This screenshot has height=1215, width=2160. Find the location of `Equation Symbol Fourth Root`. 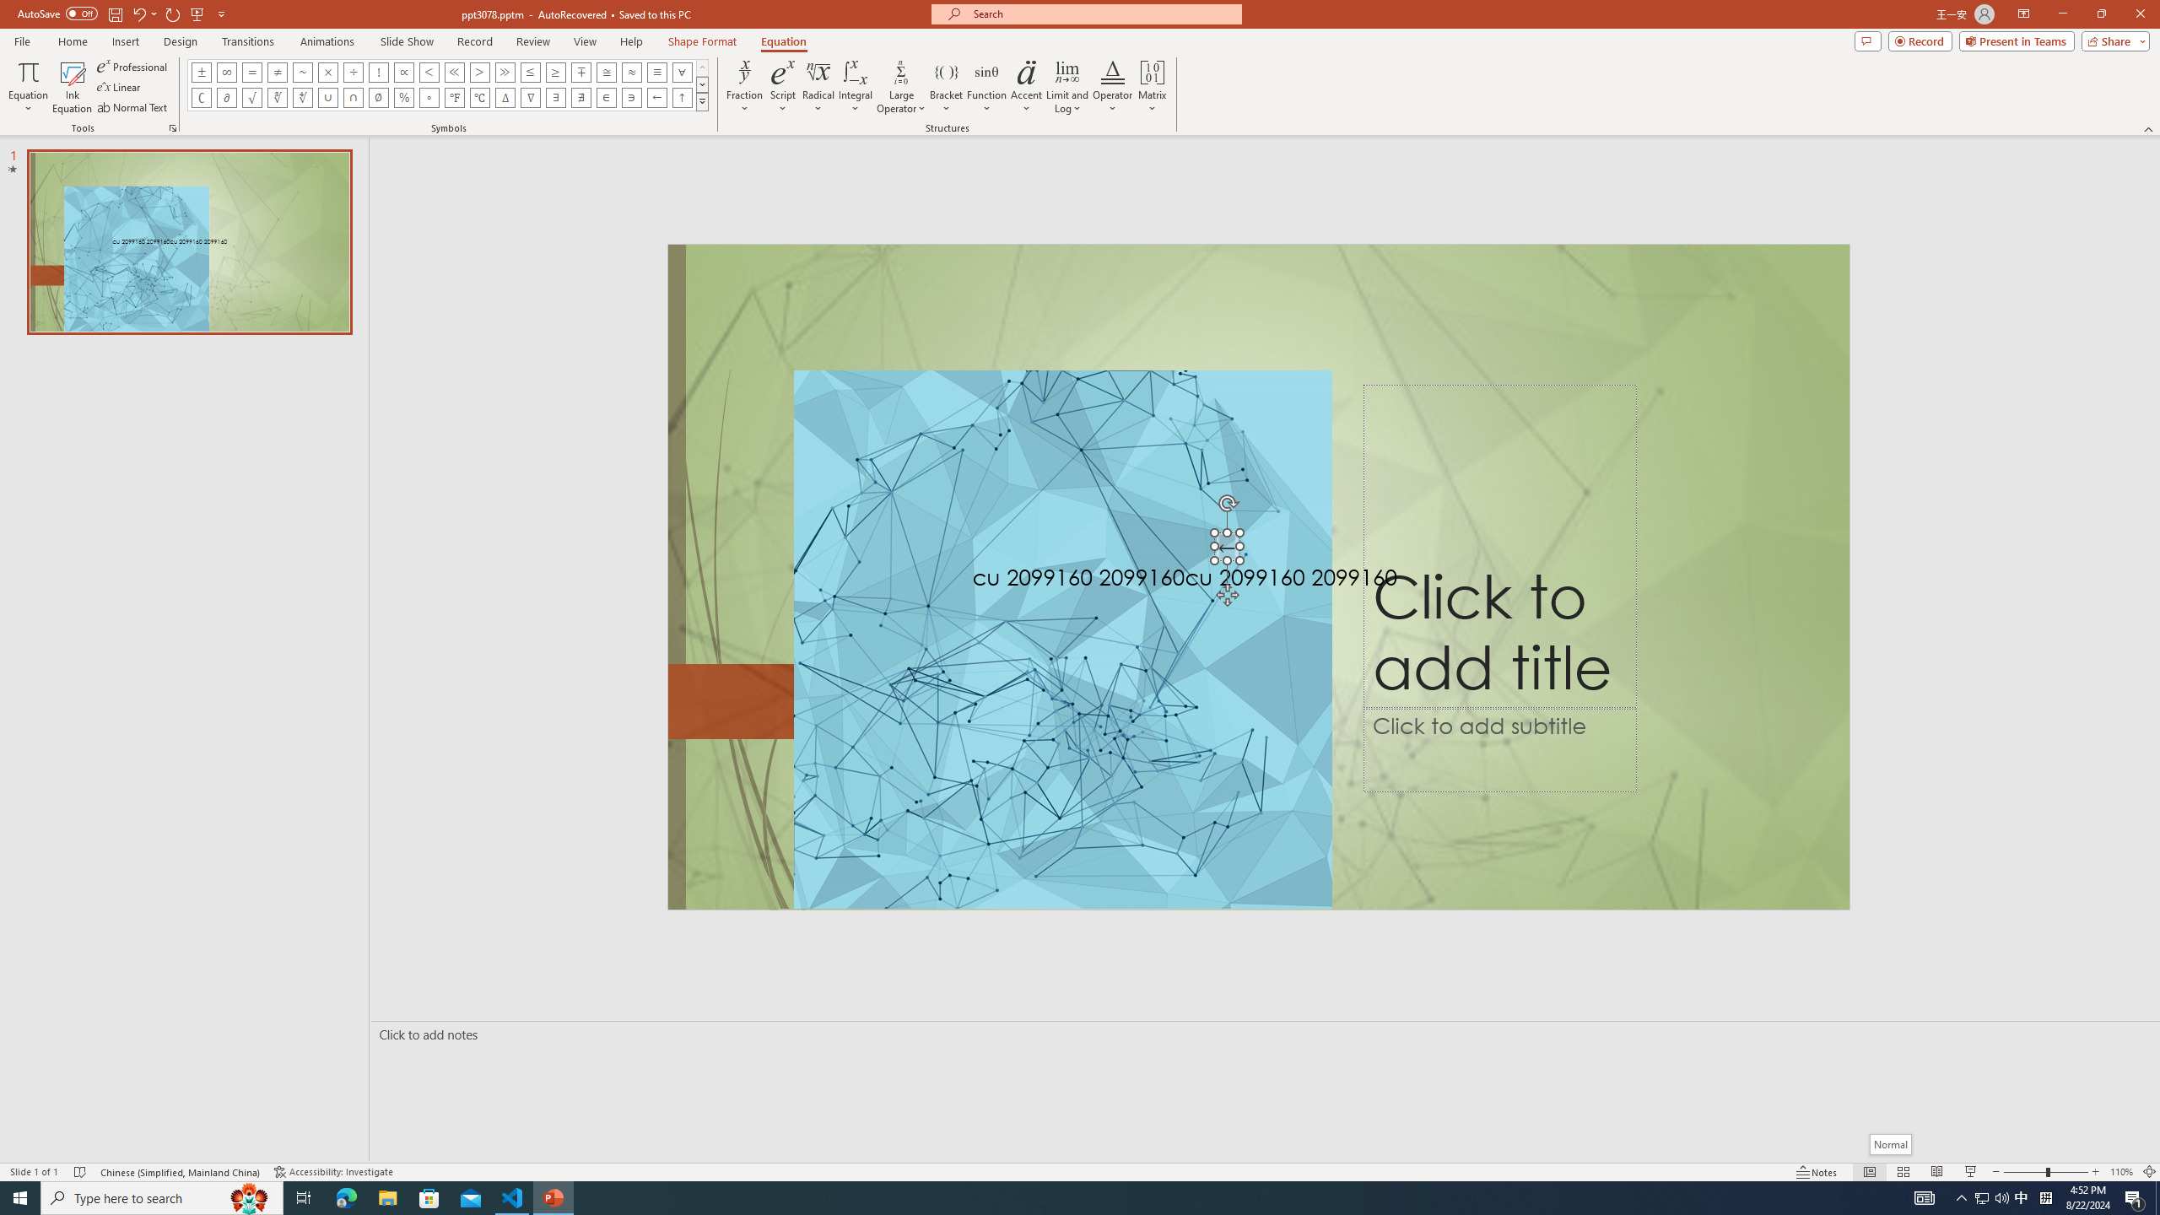

Equation Symbol Fourth Root is located at coordinates (302, 98).